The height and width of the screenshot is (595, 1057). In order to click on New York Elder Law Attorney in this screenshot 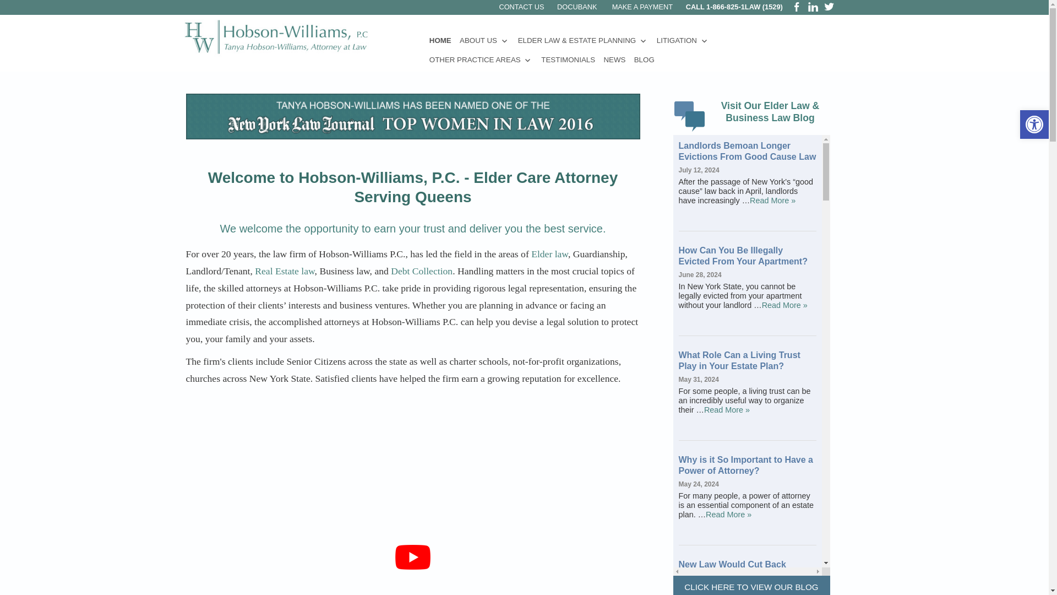, I will do `click(276, 37)`.